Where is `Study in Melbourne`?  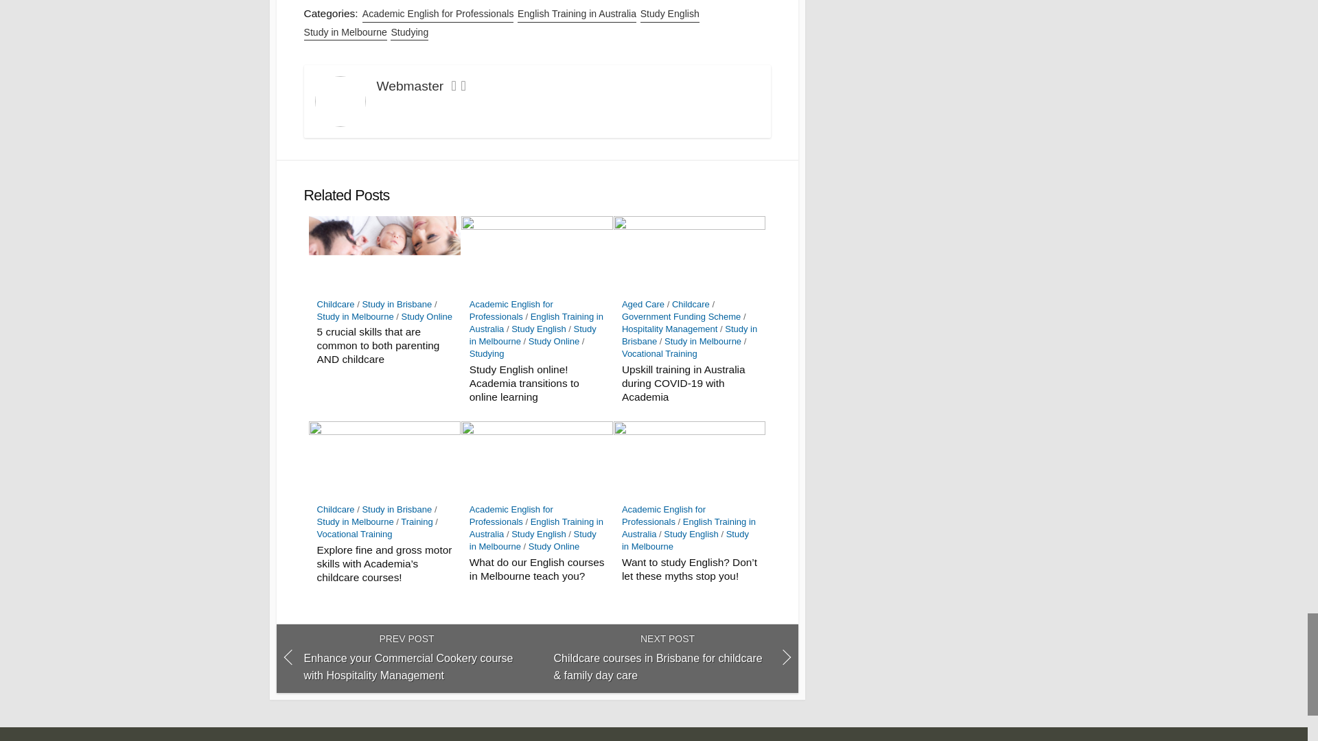
Study in Melbourne is located at coordinates (345, 32).